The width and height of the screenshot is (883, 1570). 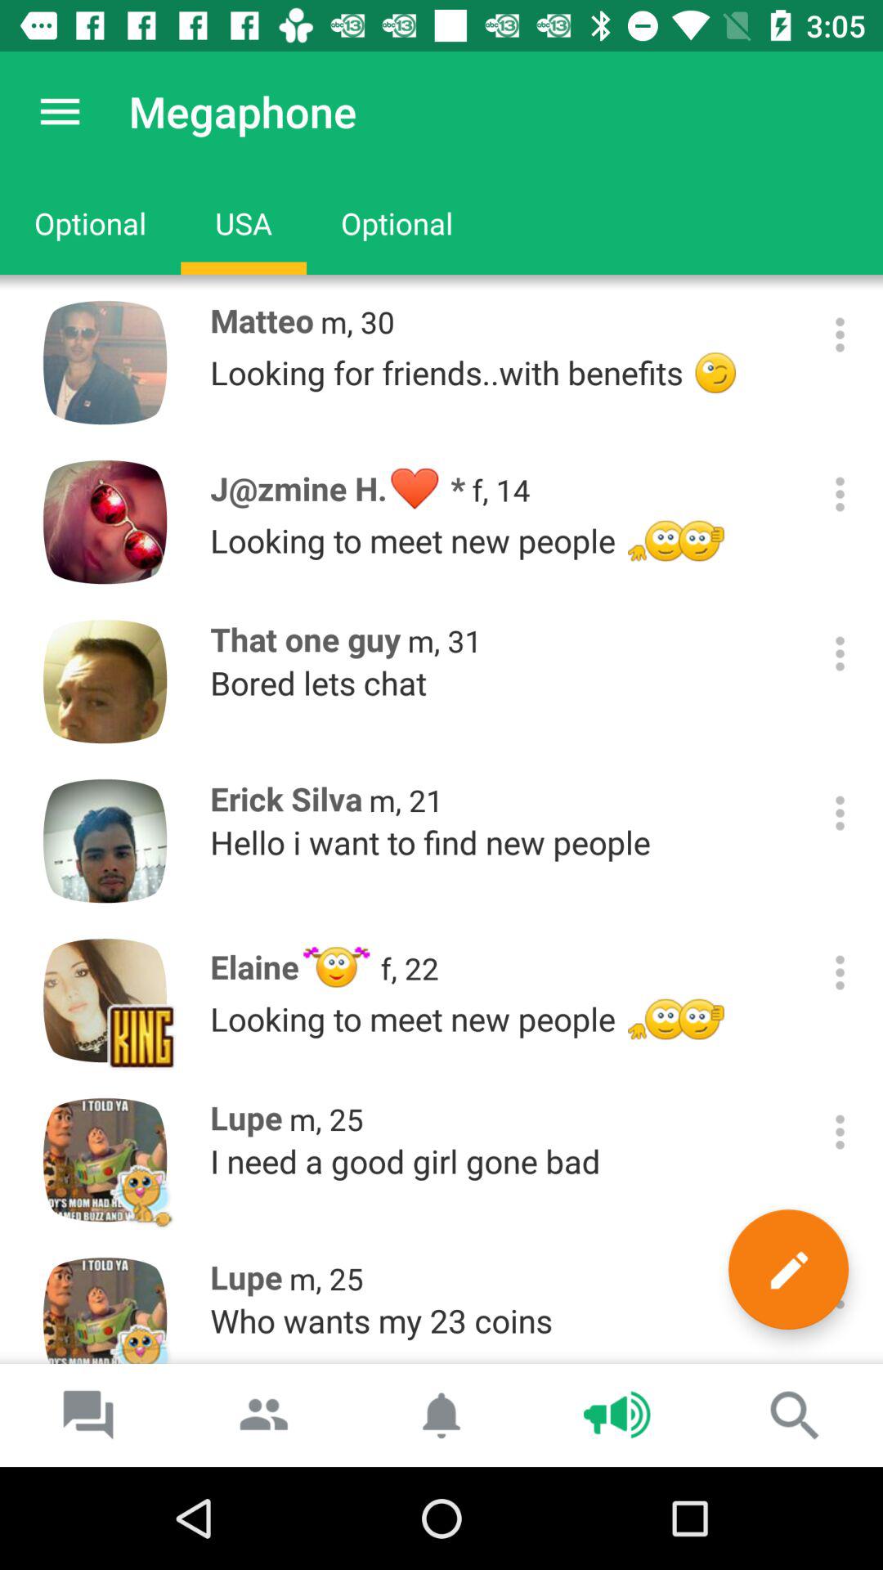 What do you see at coordinates (840, 654) in the screenshot?
I see `get more options` at bounding box center [840, 654].